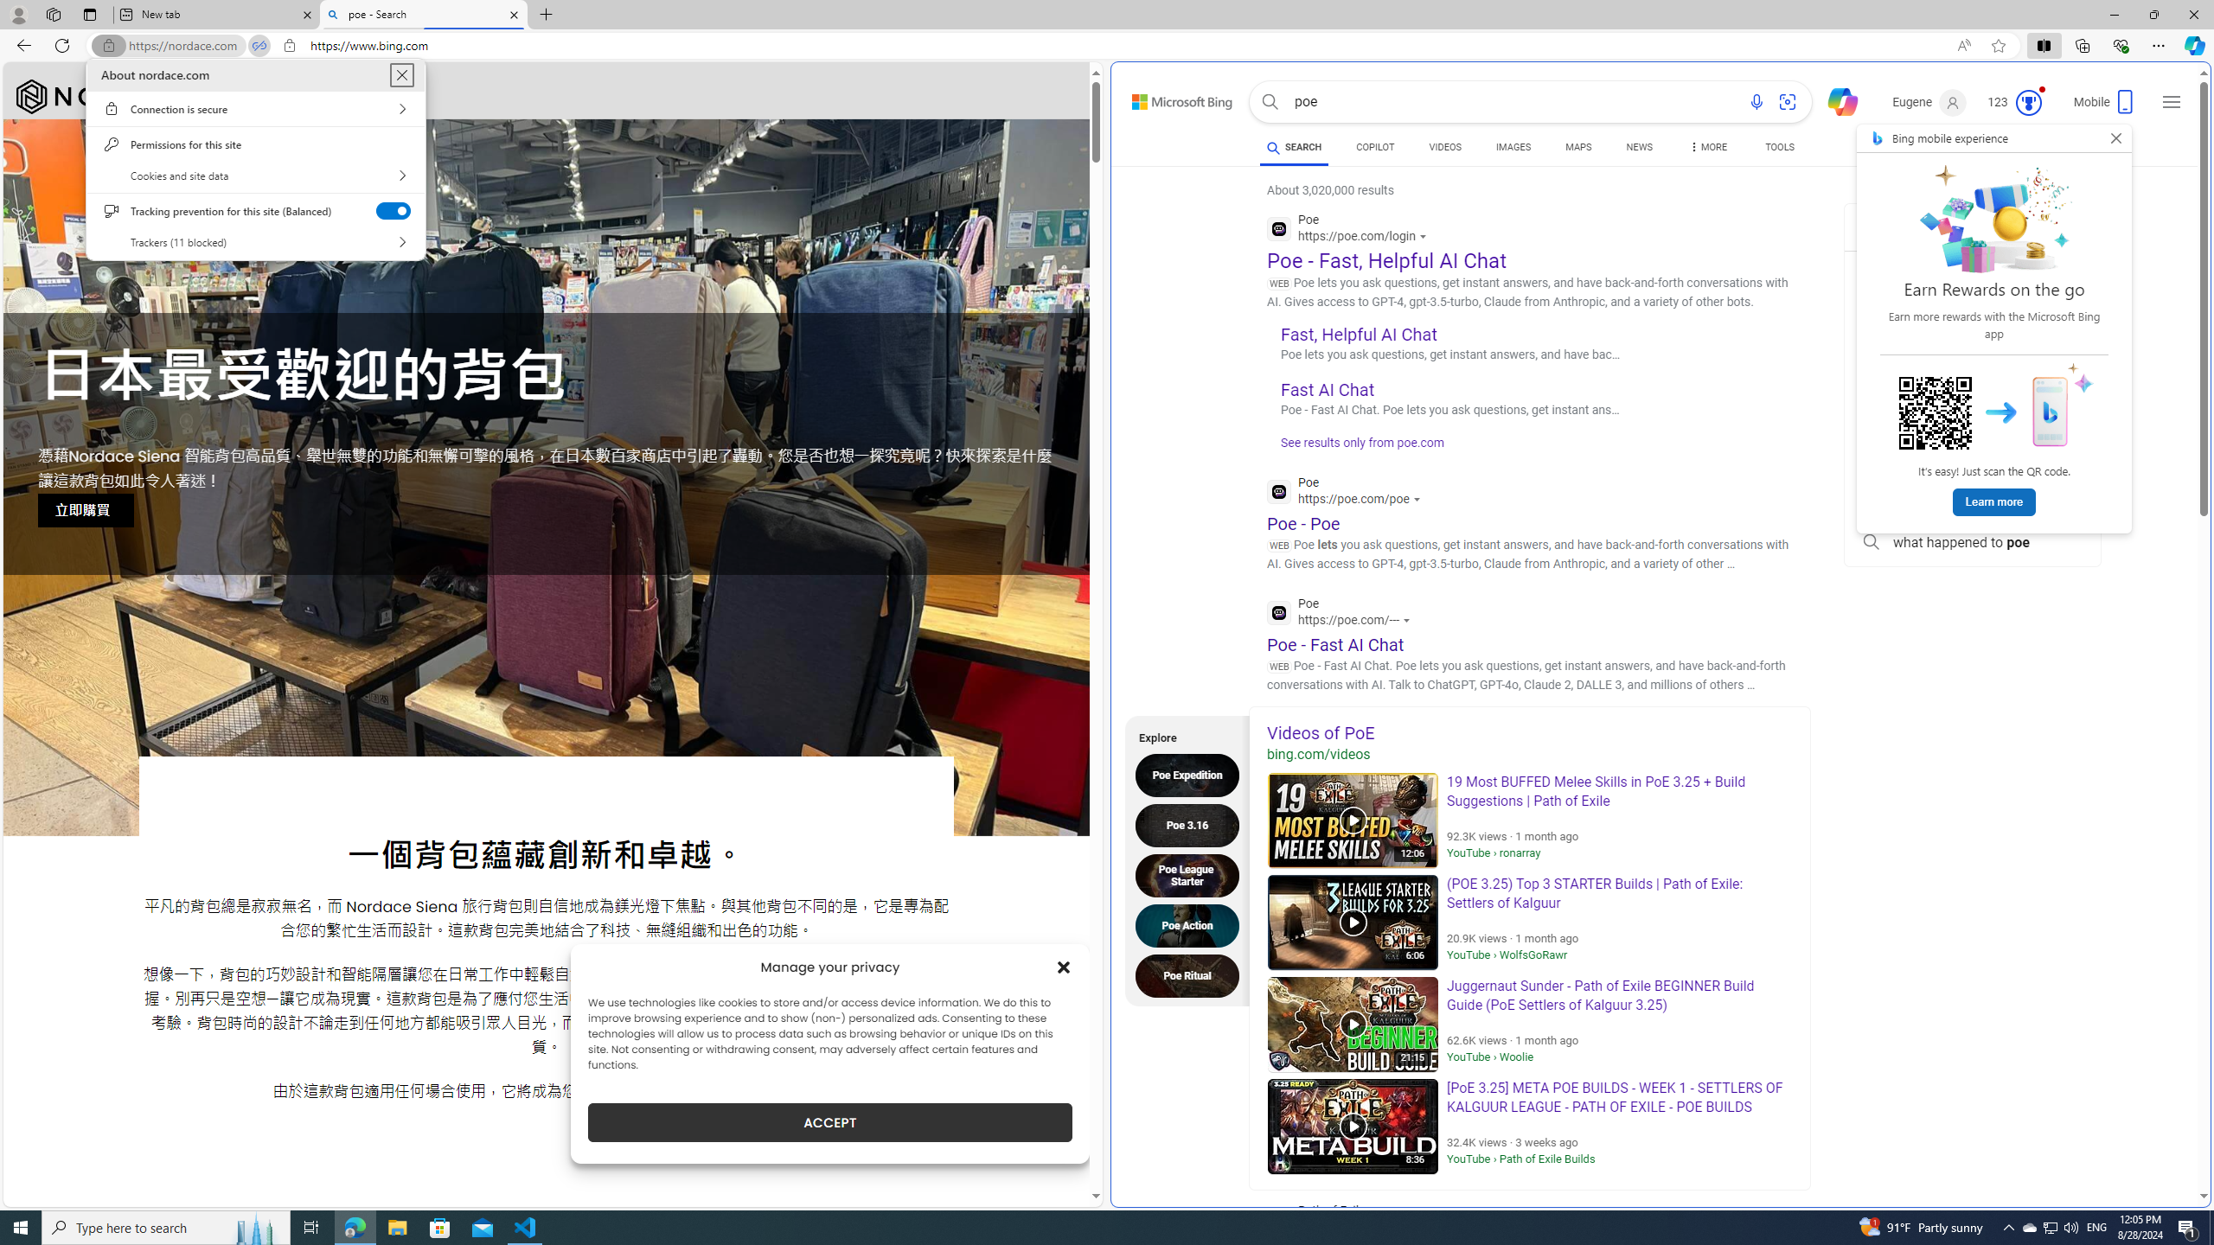  What do you see at coordinates (2008, 1228) in the screenshot?
I see `Notification Chevron` at bounding box center [2008, 1228].